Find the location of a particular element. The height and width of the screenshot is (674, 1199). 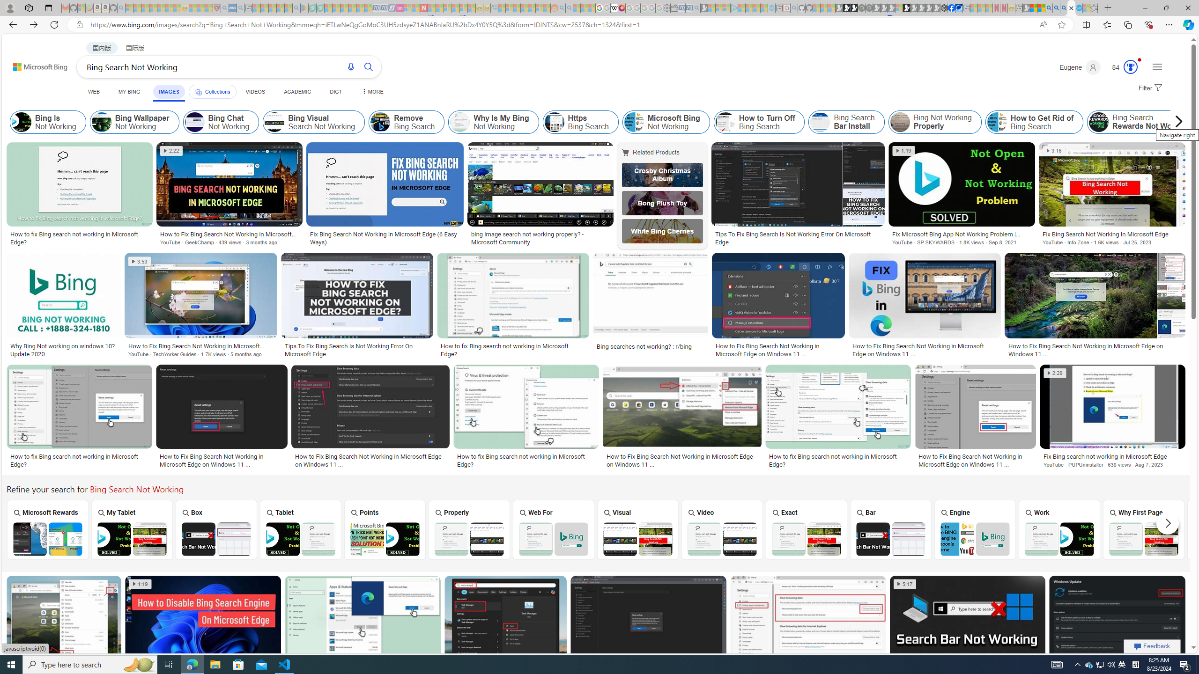

Future Focus Report 2024 - Sleeping is located at coordinates (868, 8).